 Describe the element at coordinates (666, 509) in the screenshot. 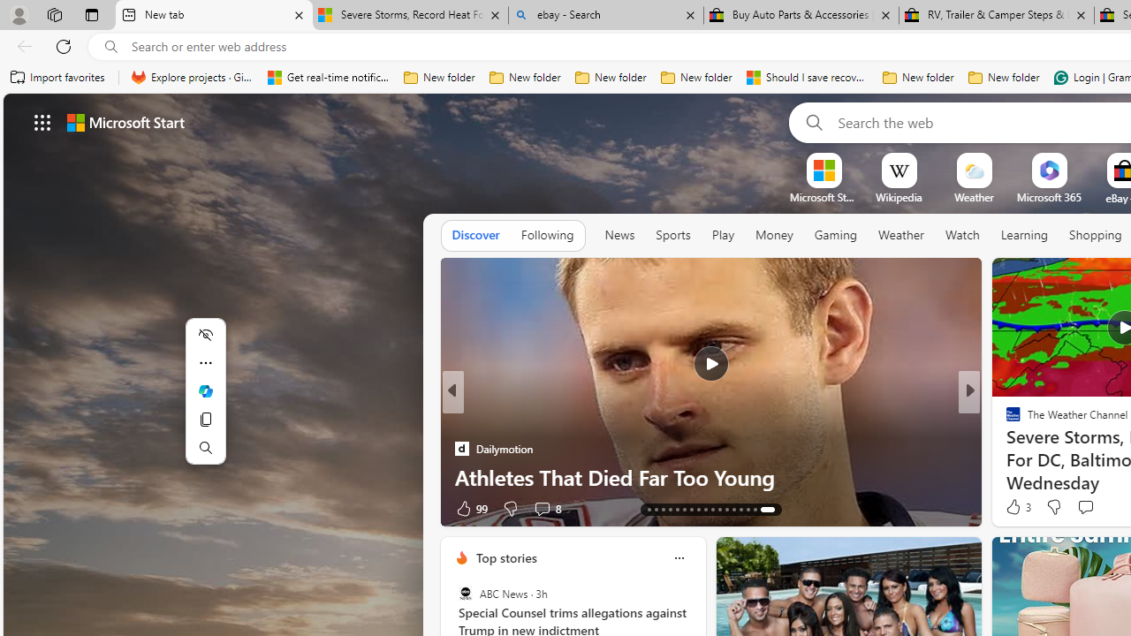

I see `AutomationID: tab-14` at that location.